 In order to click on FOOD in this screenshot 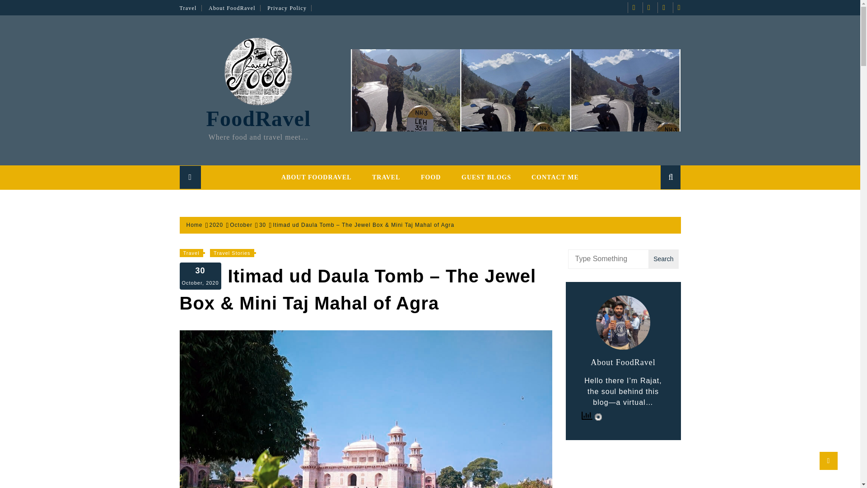, I will do `click(431, 177)`.